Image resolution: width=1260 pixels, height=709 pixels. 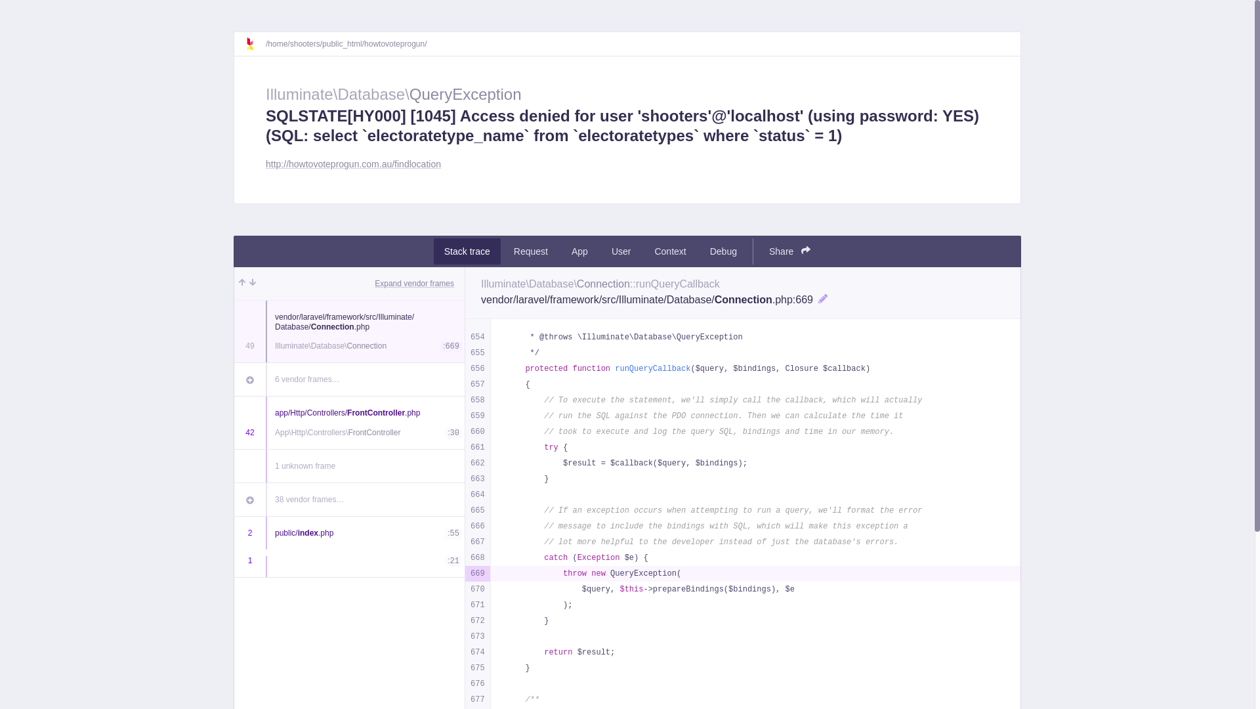 I want to click on Frame up (Key:K), so click(x=242, y=284).